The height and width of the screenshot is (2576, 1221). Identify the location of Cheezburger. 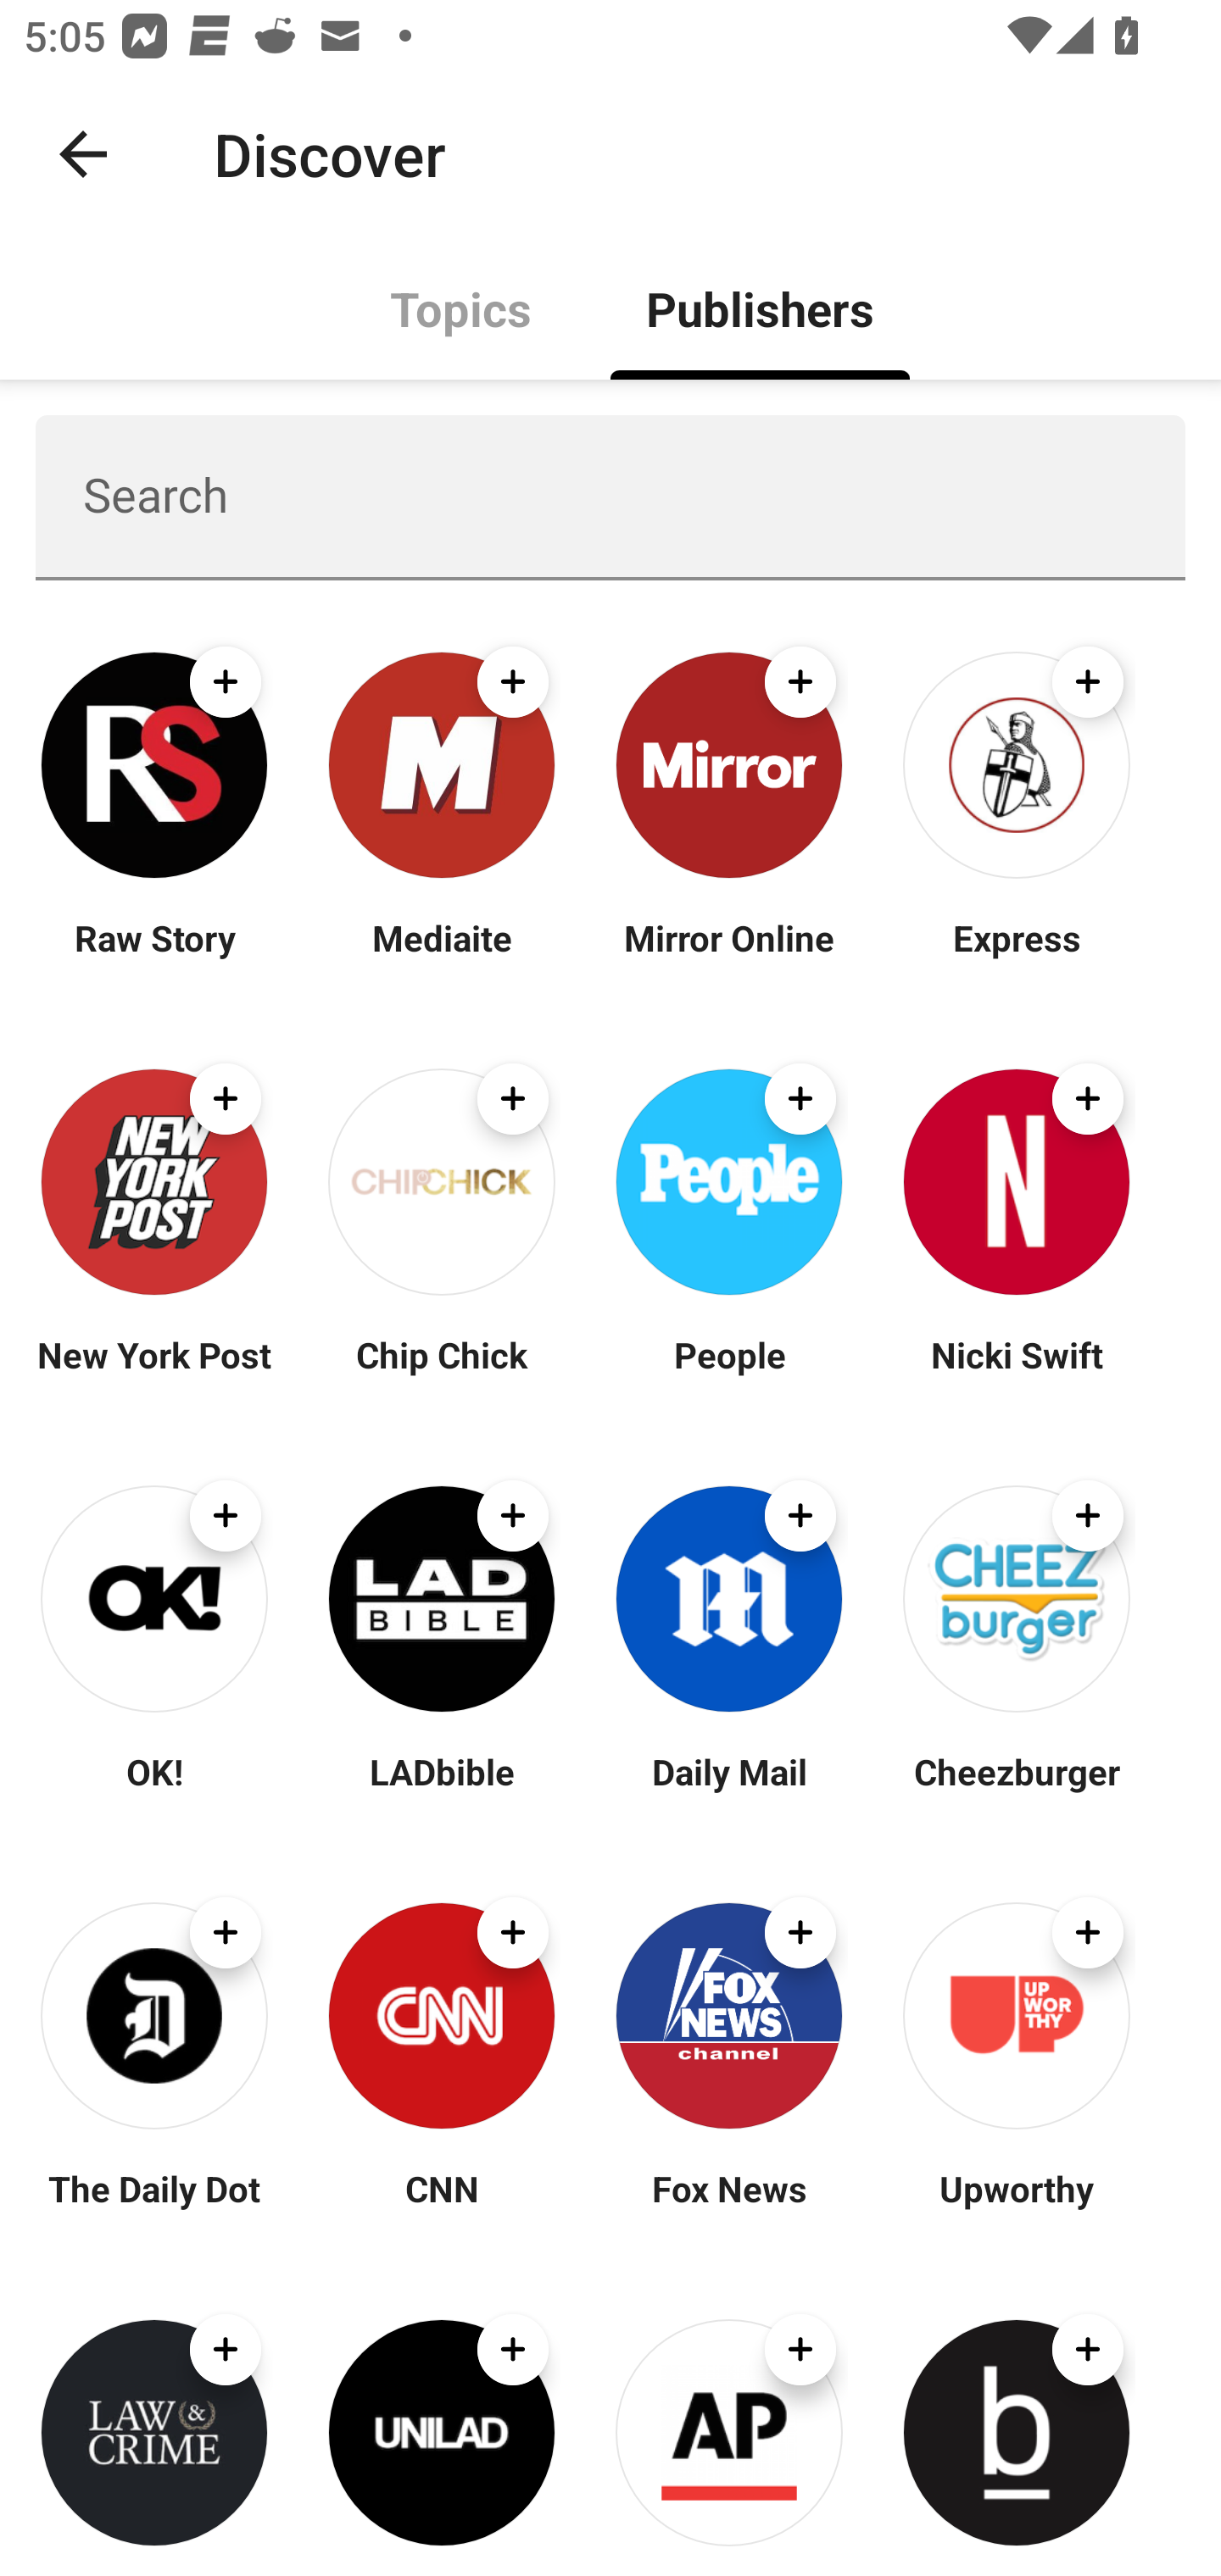
(1016, 1791).